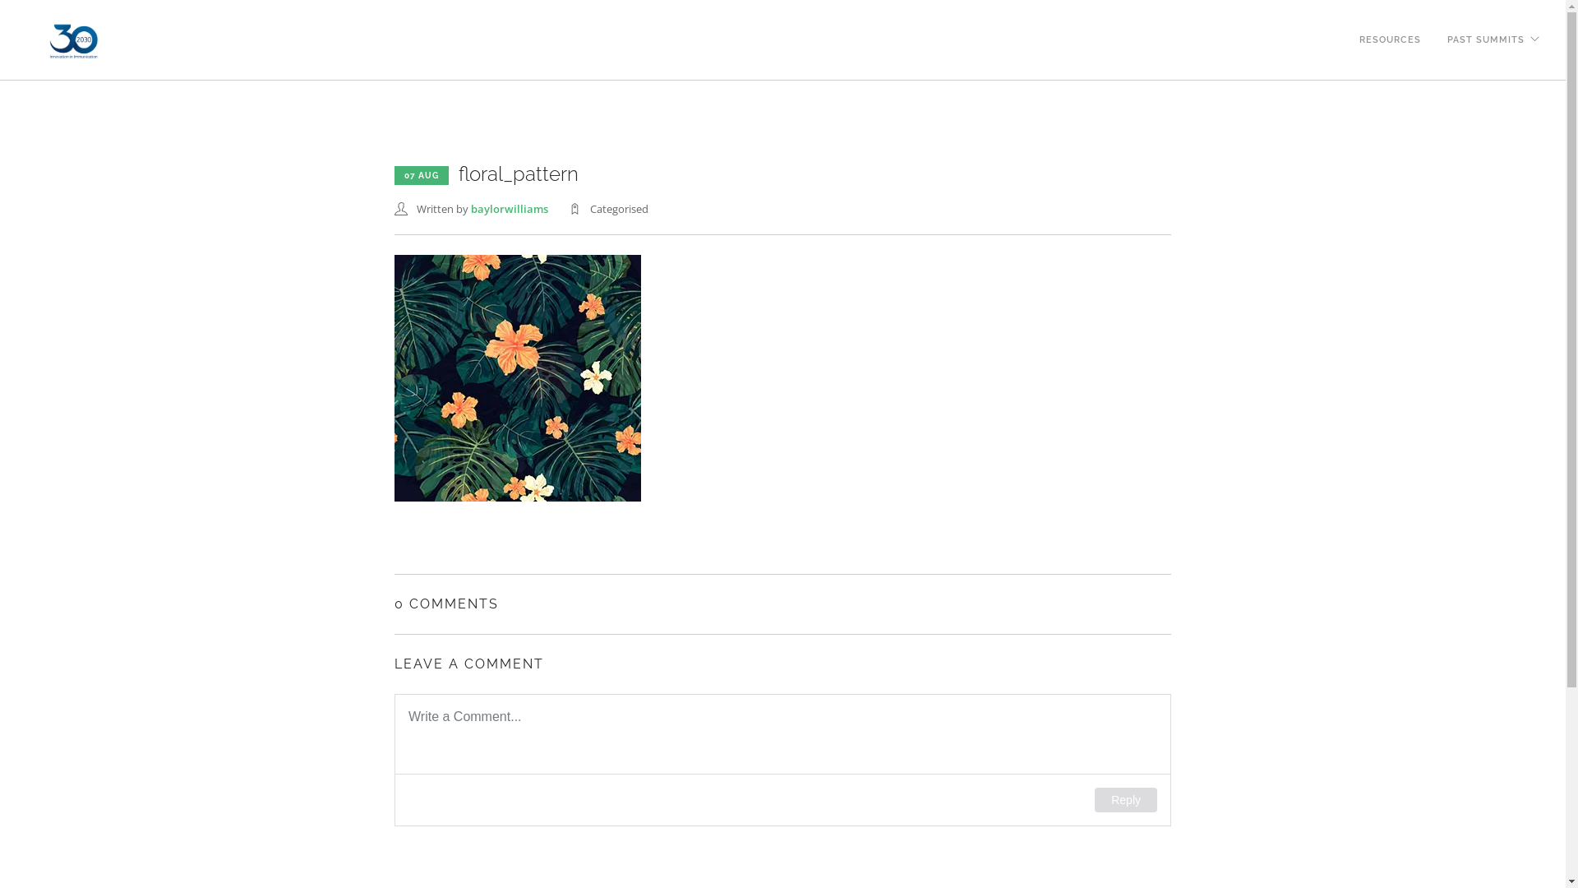  I want to click on 07 AUGfloral_pattern, so click(487, 175).